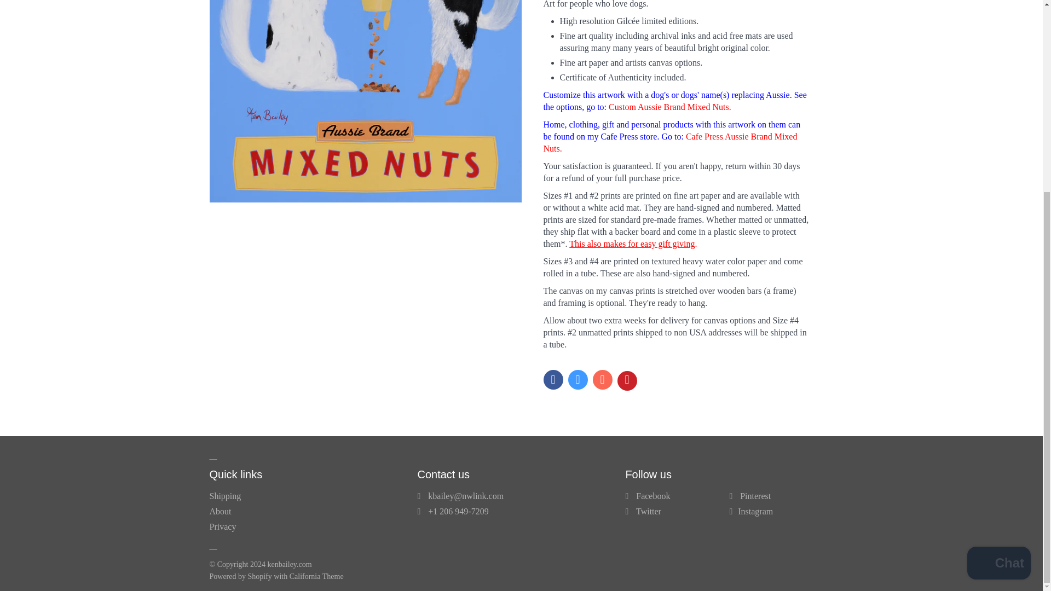  Describe the element at coordinates (627, 381) in the screenshot. I see `Share on Pinterest` at that location.